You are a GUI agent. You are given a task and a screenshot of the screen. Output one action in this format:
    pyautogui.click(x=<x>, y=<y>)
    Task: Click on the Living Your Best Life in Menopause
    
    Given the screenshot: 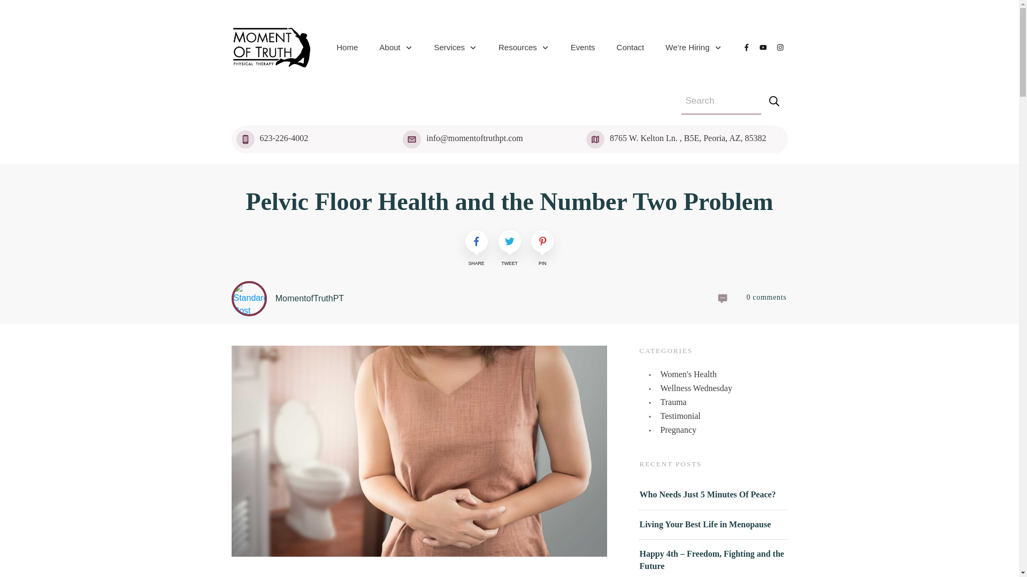 What is the action you would take?
    pyautogui.click(x=705, y=525)
    